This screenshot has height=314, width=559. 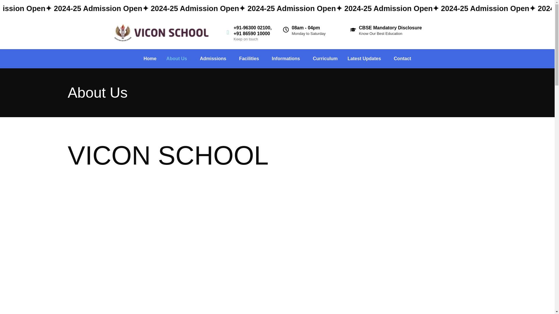 I want to click on Contact, so click(x=403, y=59).